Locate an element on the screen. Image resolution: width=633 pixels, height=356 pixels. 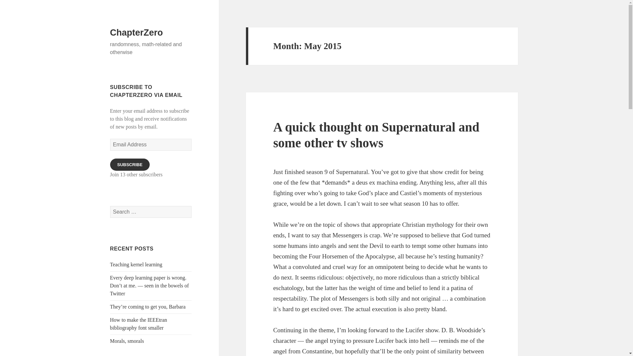
ChapterZero is located at coordinates (136, 33).